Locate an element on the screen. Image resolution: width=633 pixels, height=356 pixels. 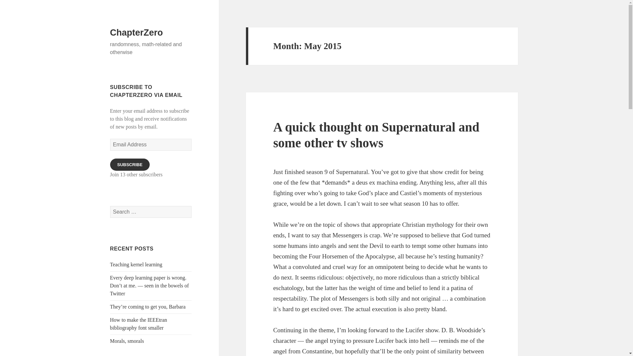
ChapterZero is located at coordinates (136, 33).